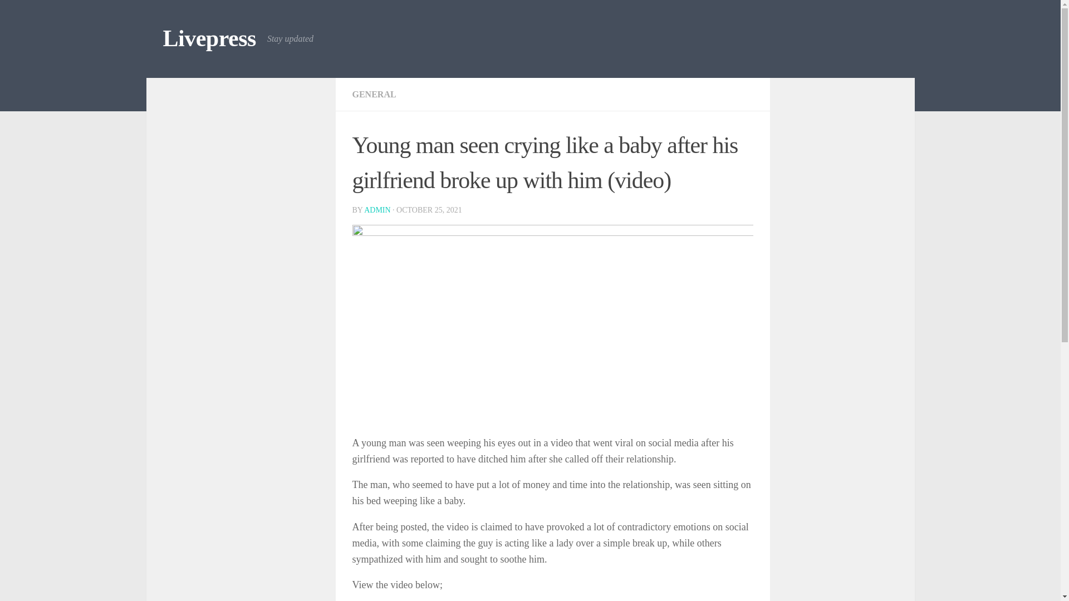  Describe the element at coordinates (43, 15) in the screenshot. I see `Skip to content` at that location.